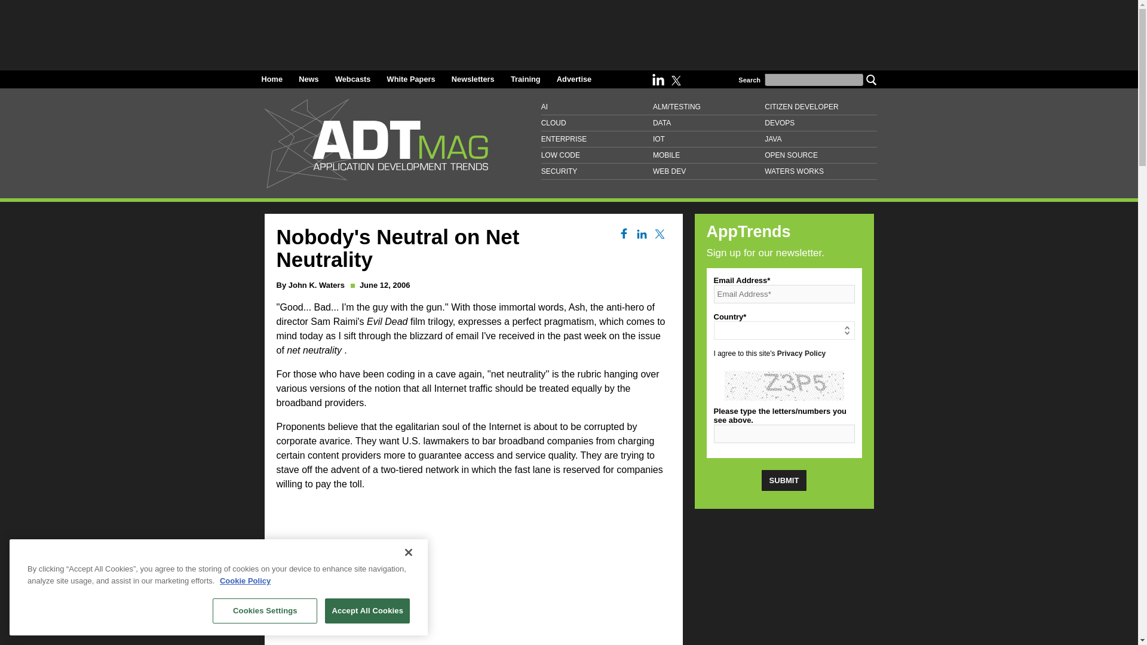  I want to click on WEB DEV, so click(709, 172).